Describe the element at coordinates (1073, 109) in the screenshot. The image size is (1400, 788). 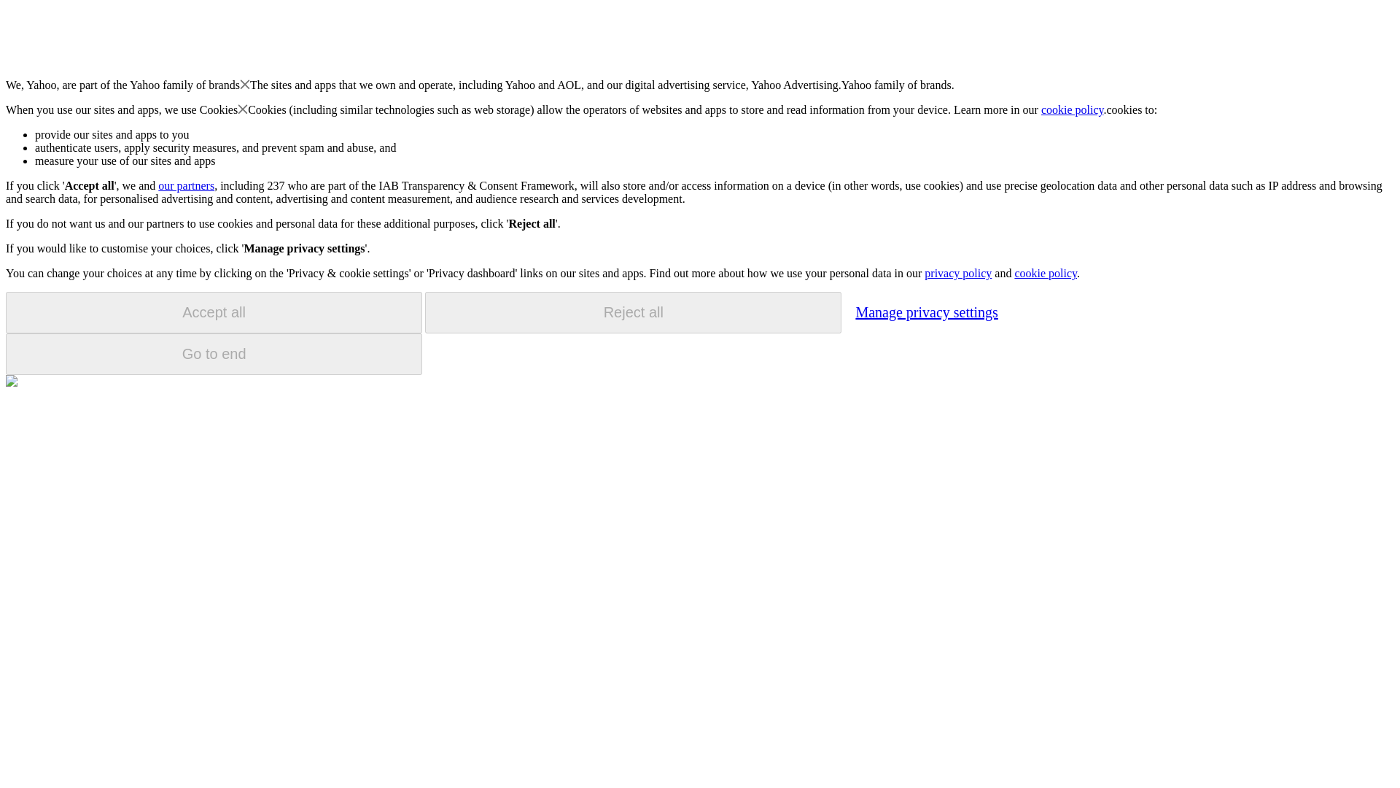
I see `cookie policy` at that location.